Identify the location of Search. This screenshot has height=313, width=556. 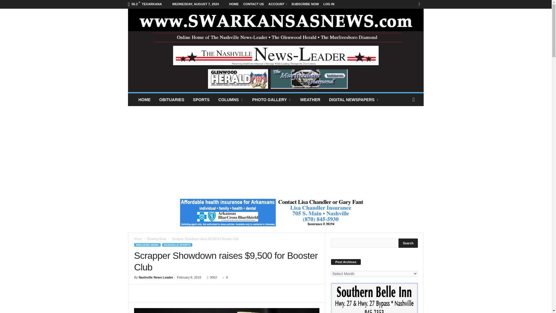
(408, 243).